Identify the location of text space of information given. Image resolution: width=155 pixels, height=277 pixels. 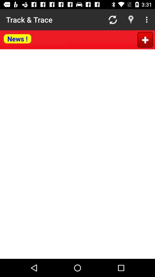
(77, 154).